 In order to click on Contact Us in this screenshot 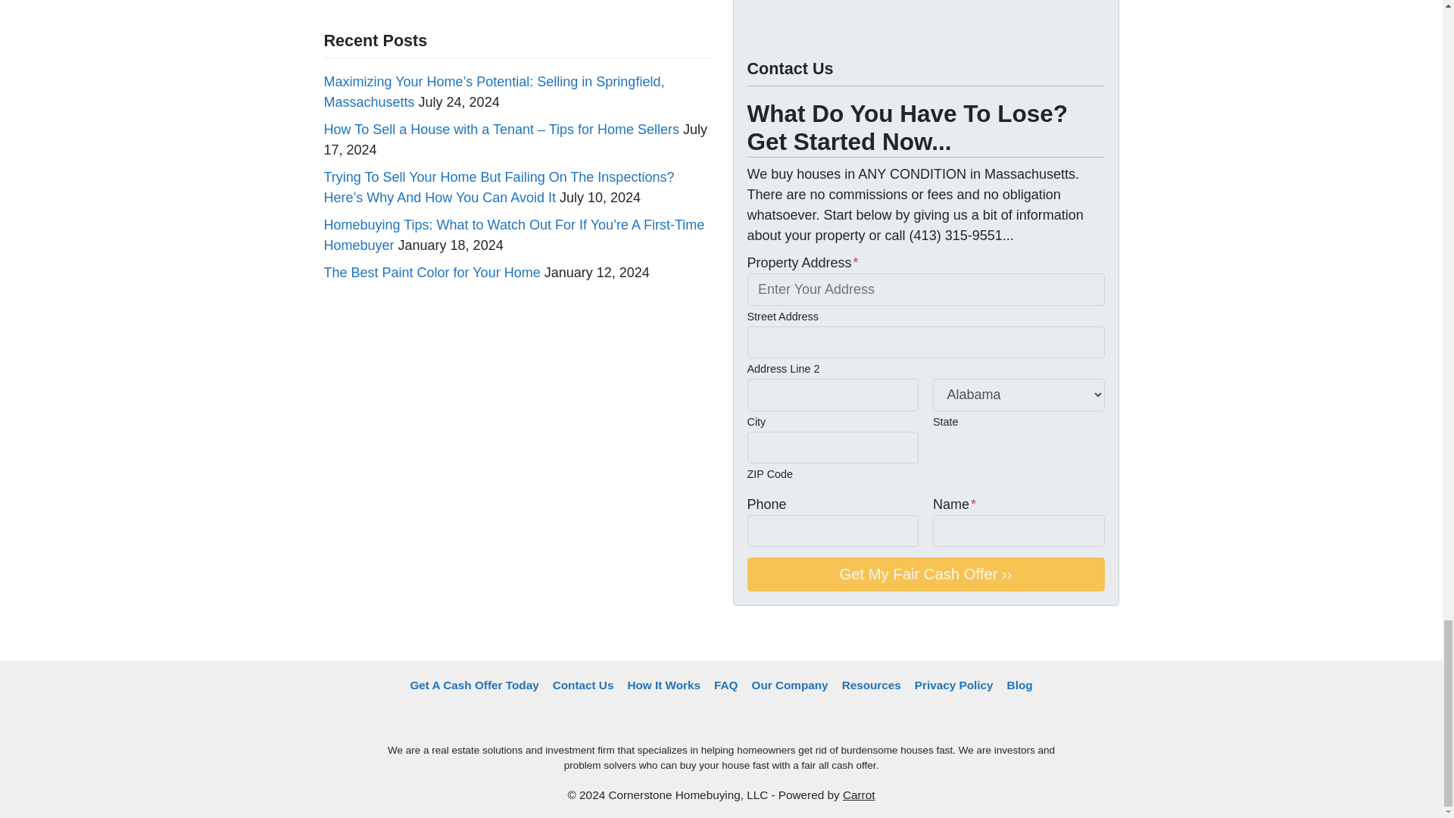, I will do `click(583, 685)`.